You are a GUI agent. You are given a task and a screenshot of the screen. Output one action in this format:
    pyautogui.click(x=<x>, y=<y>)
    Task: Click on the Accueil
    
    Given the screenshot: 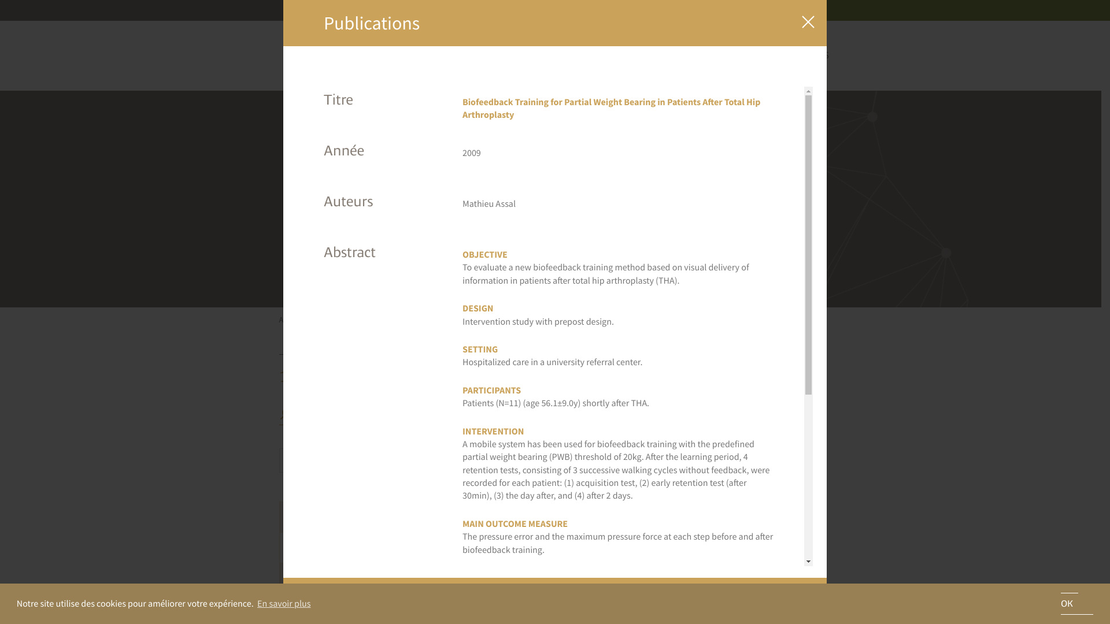 What is the action you would take?
    pyautogui.click(x=291, y=320)
    